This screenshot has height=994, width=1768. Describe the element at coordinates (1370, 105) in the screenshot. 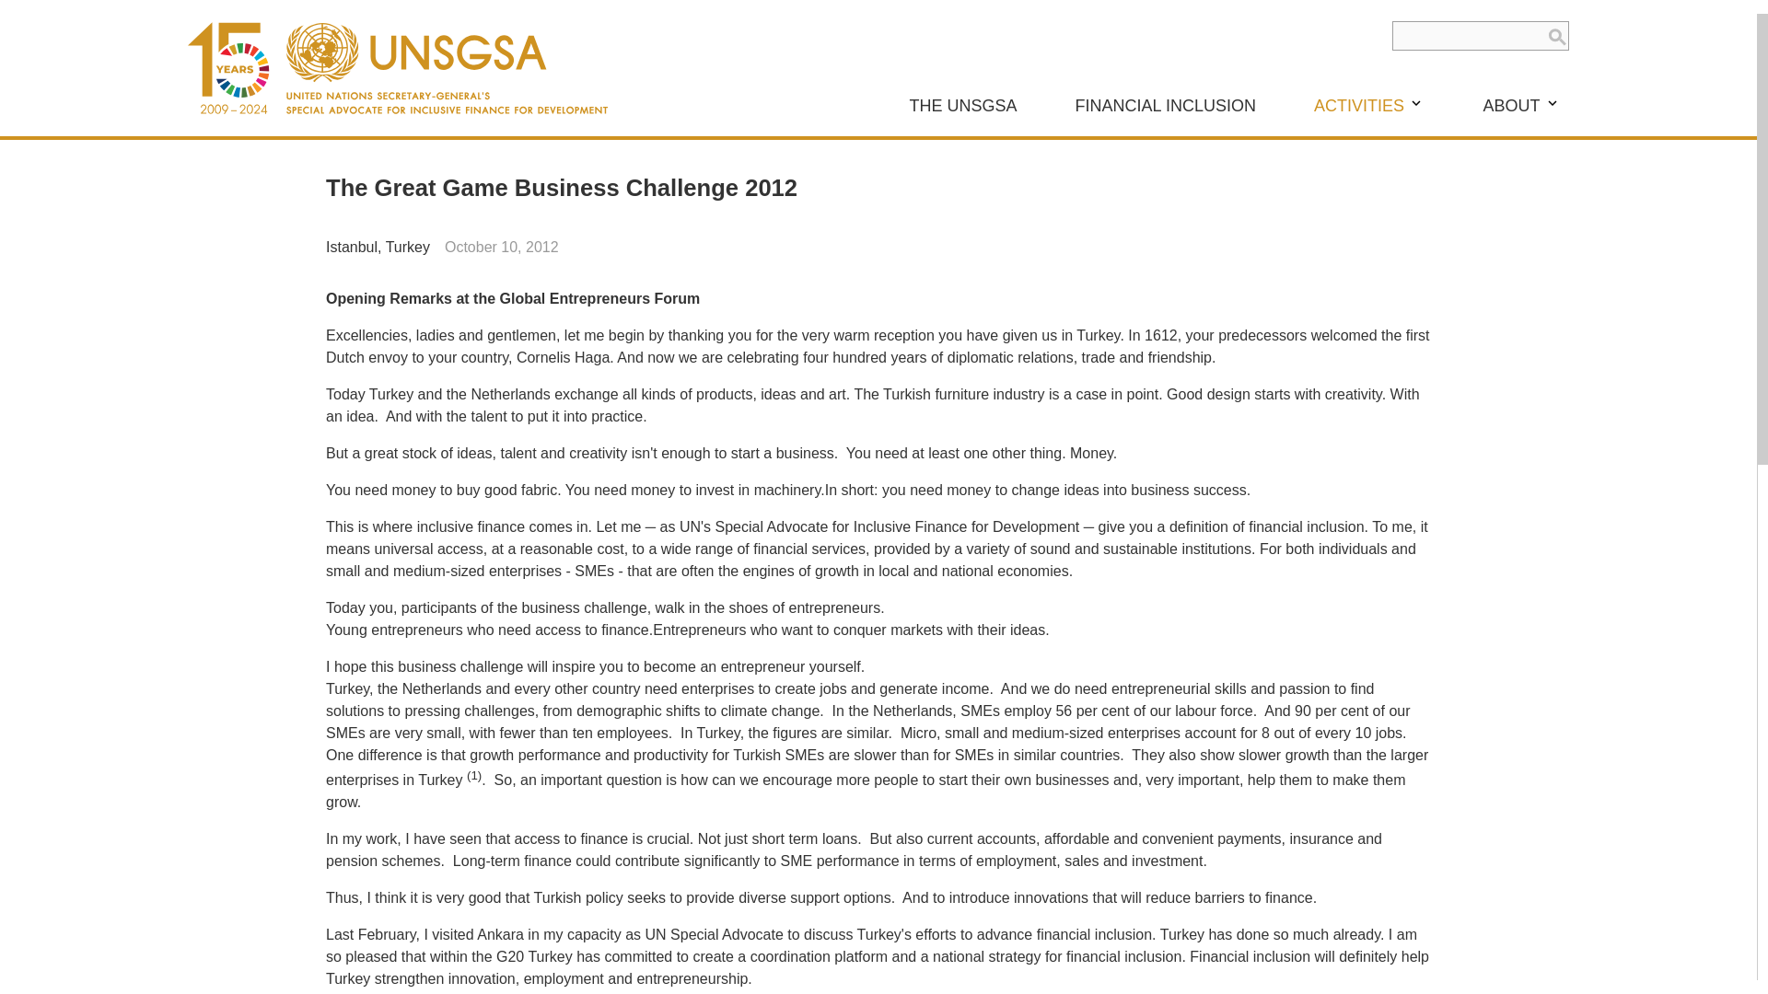

I see `ACTIVITIES` at that location.